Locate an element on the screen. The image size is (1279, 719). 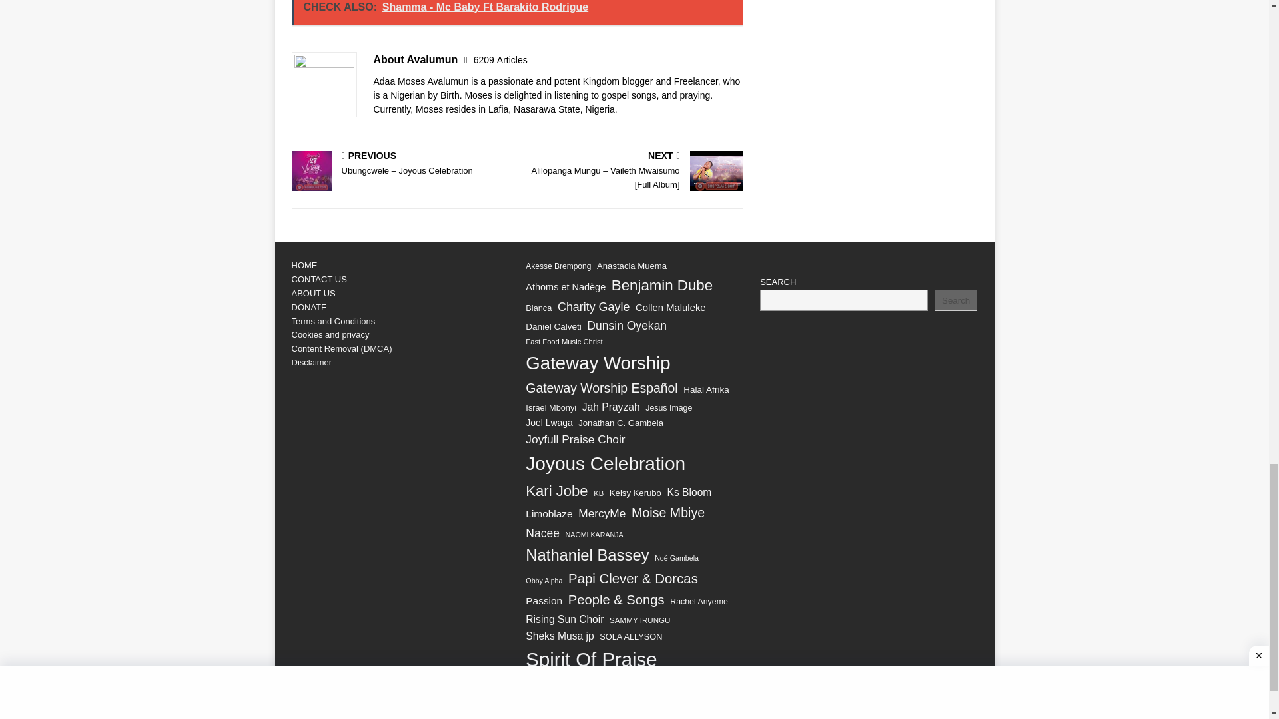
More articles written by Avalumun' is located at coordinates (500, 60).